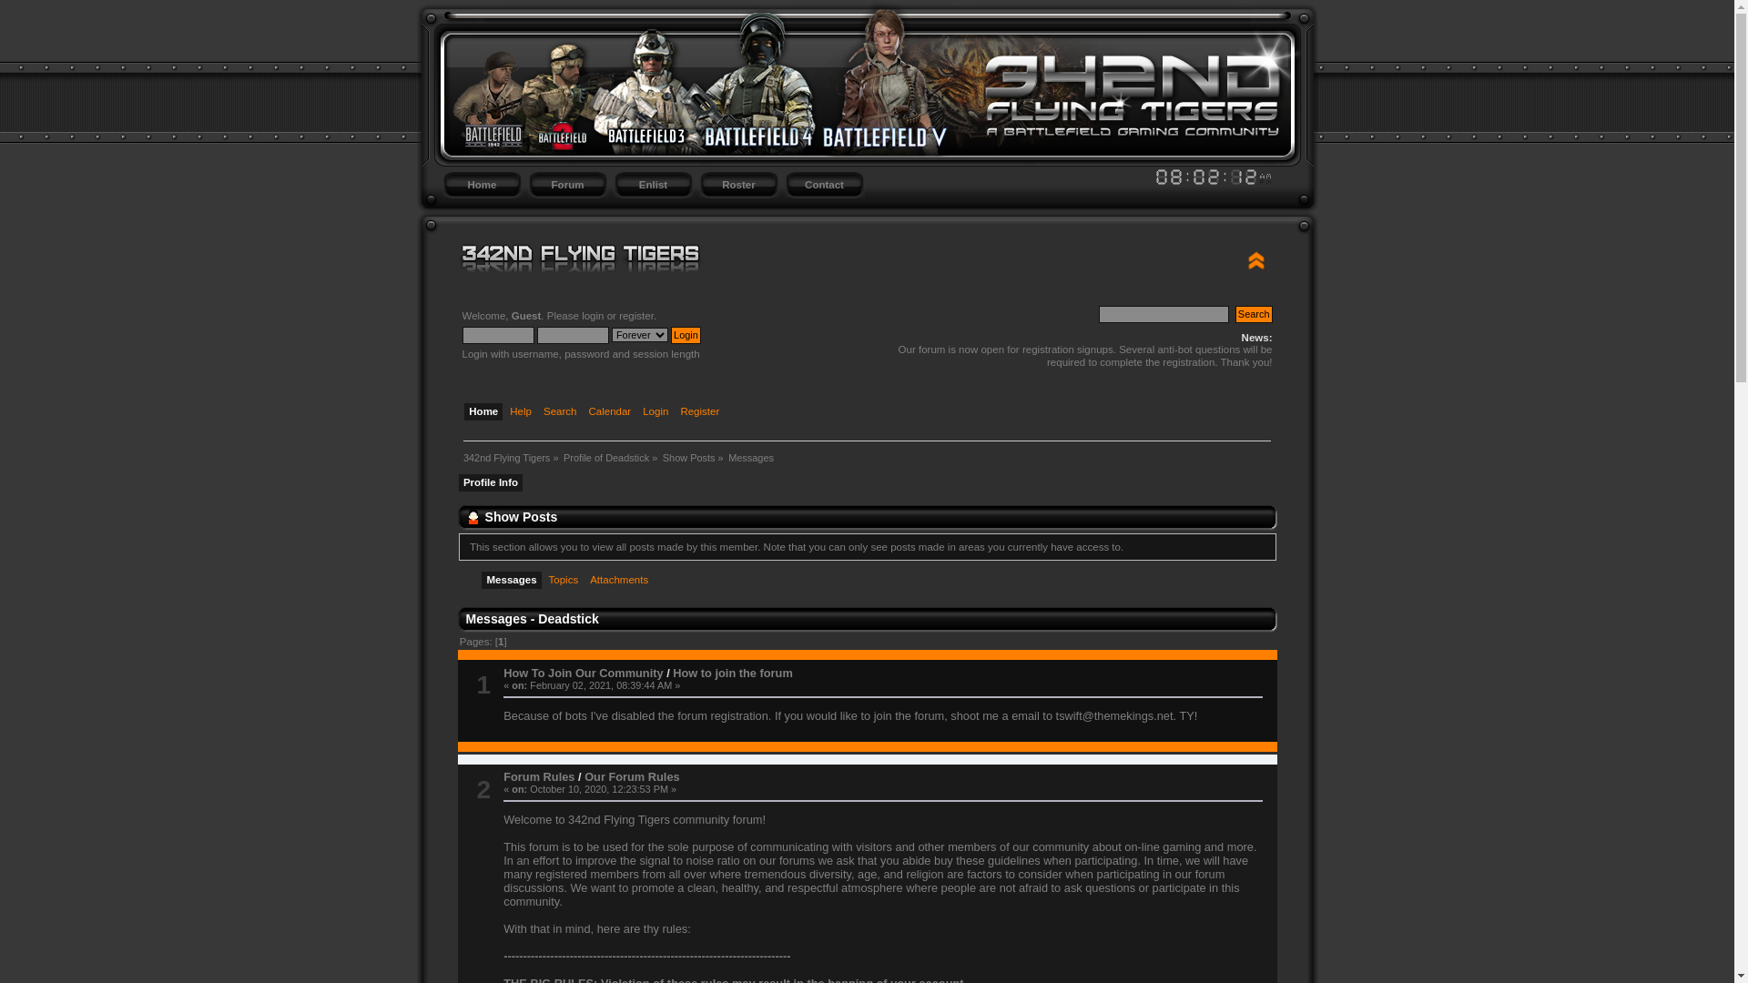 The width and height of the screenshot is (1748, 983). Describe the element at coordinates (486, 413) in the screenshot. I see `Home` at that location.